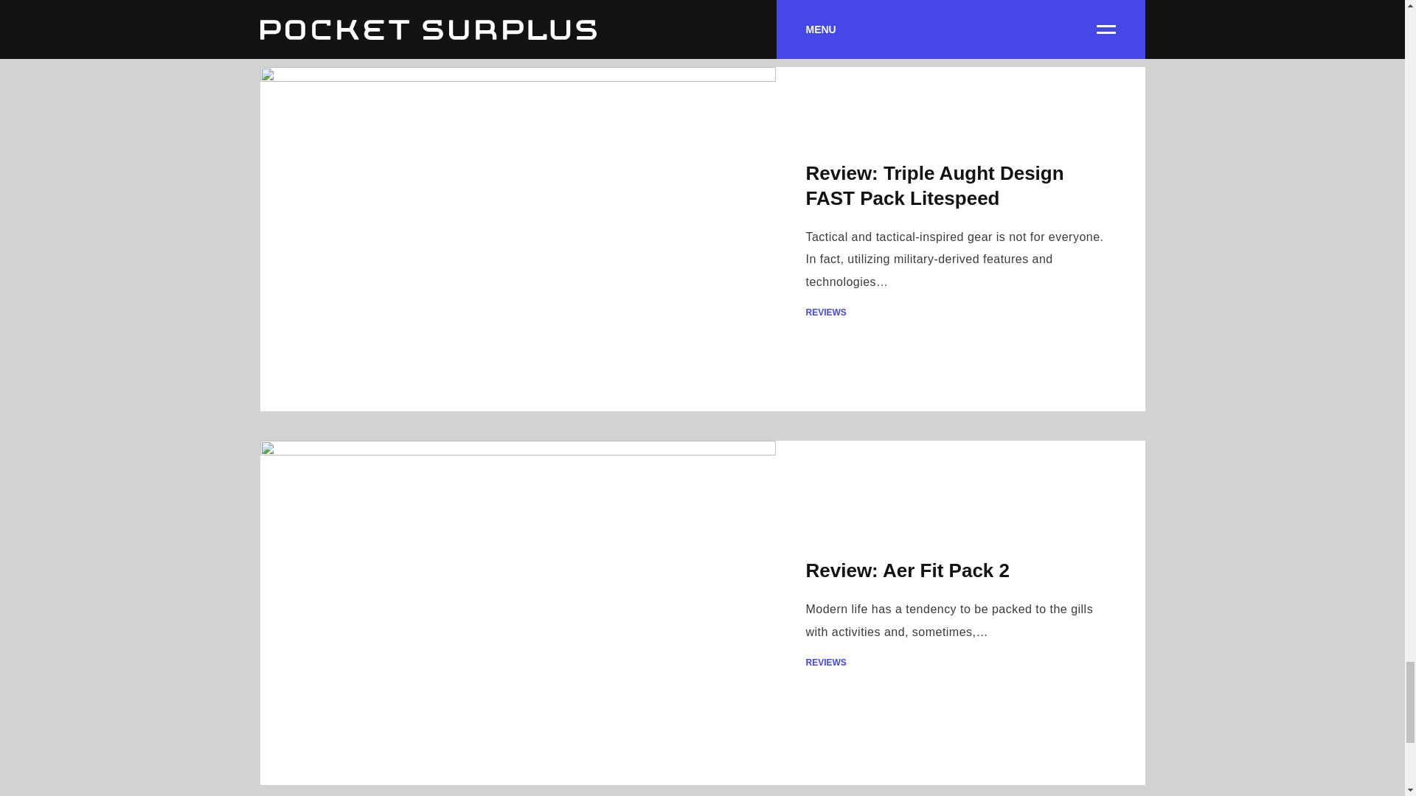  What do you see at coordinates (960, 663) in the screenshot?
I see `REVIEWS` at bounding box center [960, 663].